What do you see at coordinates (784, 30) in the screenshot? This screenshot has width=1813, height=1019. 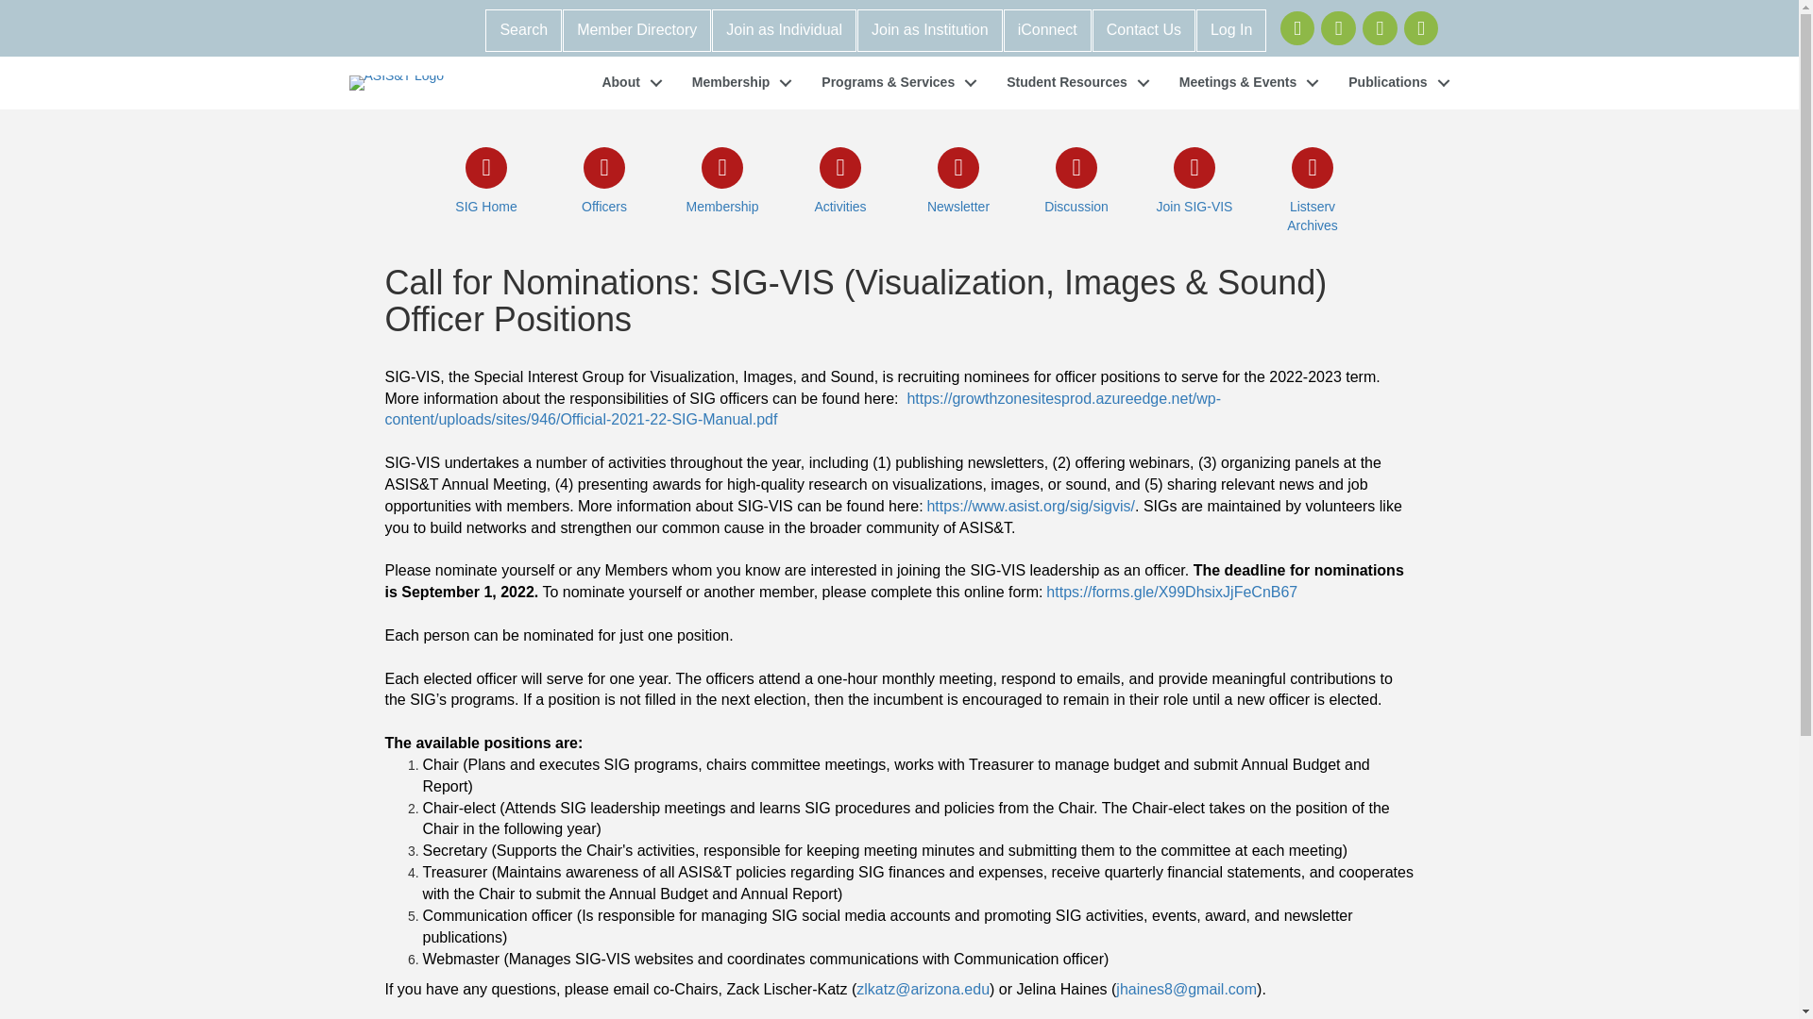 I see `Join as Individual` at bounding box center [784, 30].